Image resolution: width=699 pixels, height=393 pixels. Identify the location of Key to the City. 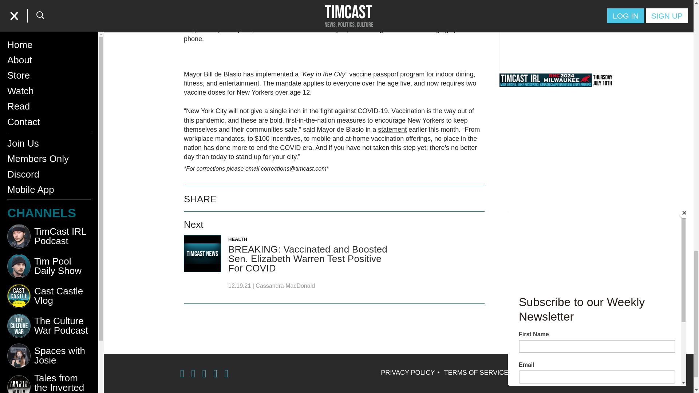
(324, 74).